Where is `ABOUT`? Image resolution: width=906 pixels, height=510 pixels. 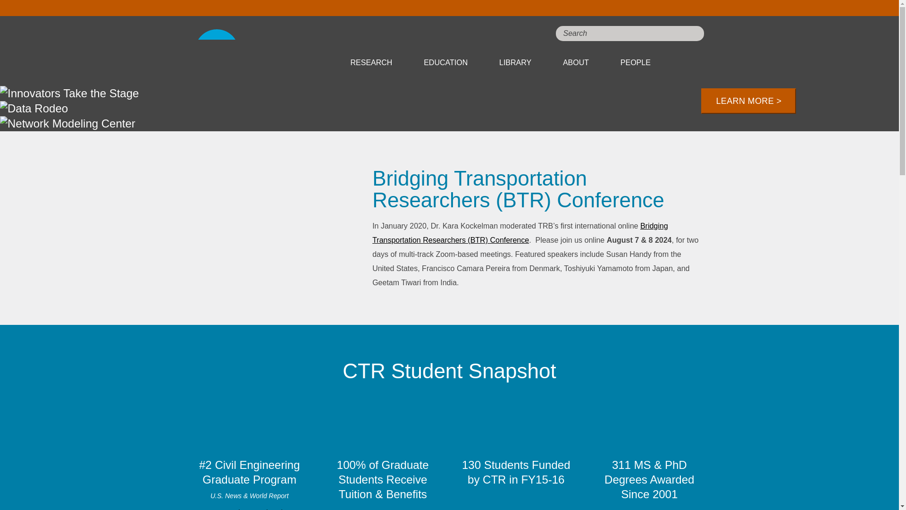
ABOUT is located at coordinates (576, 62).